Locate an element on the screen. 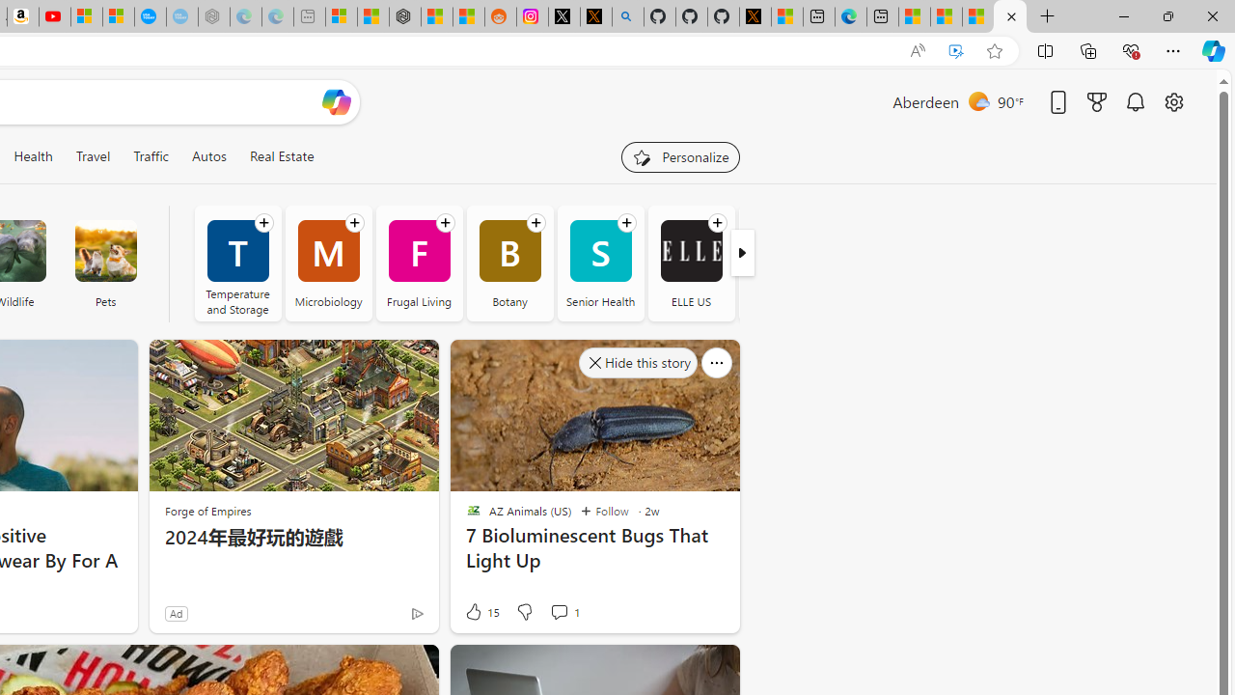 This screenshot has width=1235, height=695. Real Estate is located at coordinates (282, 156).